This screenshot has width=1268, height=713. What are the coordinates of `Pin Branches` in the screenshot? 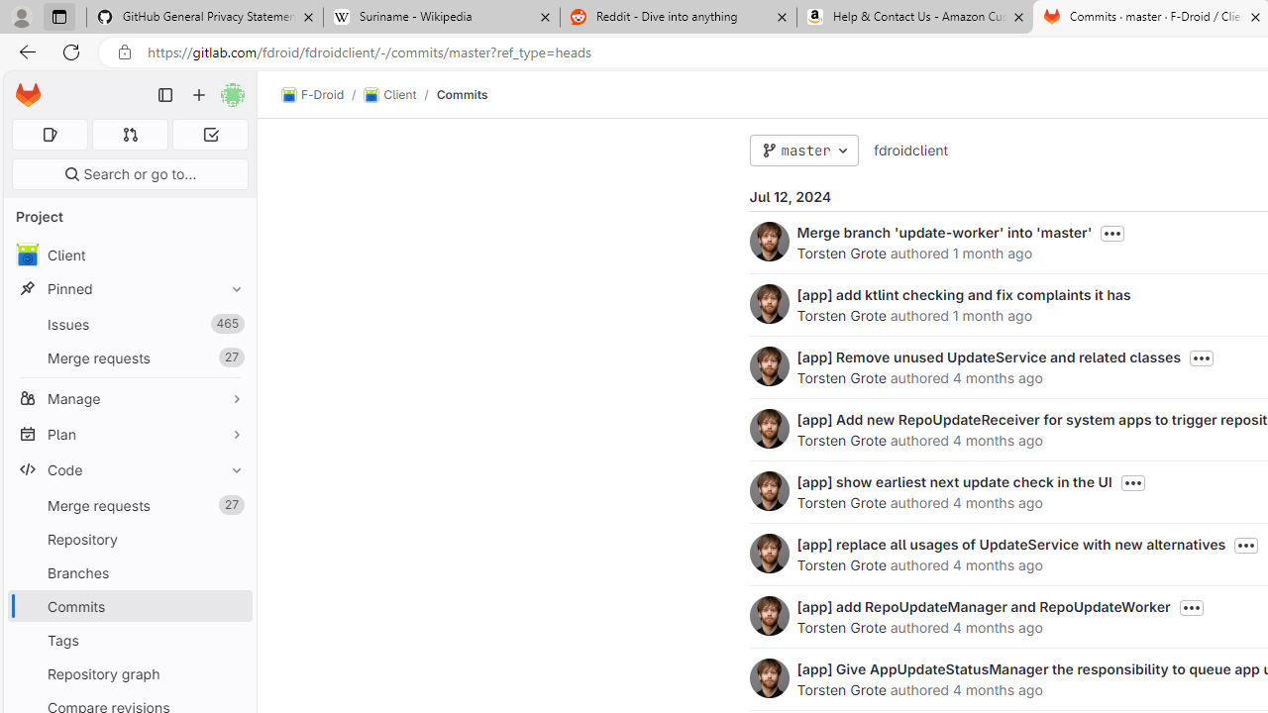 It's located at (232, 572).